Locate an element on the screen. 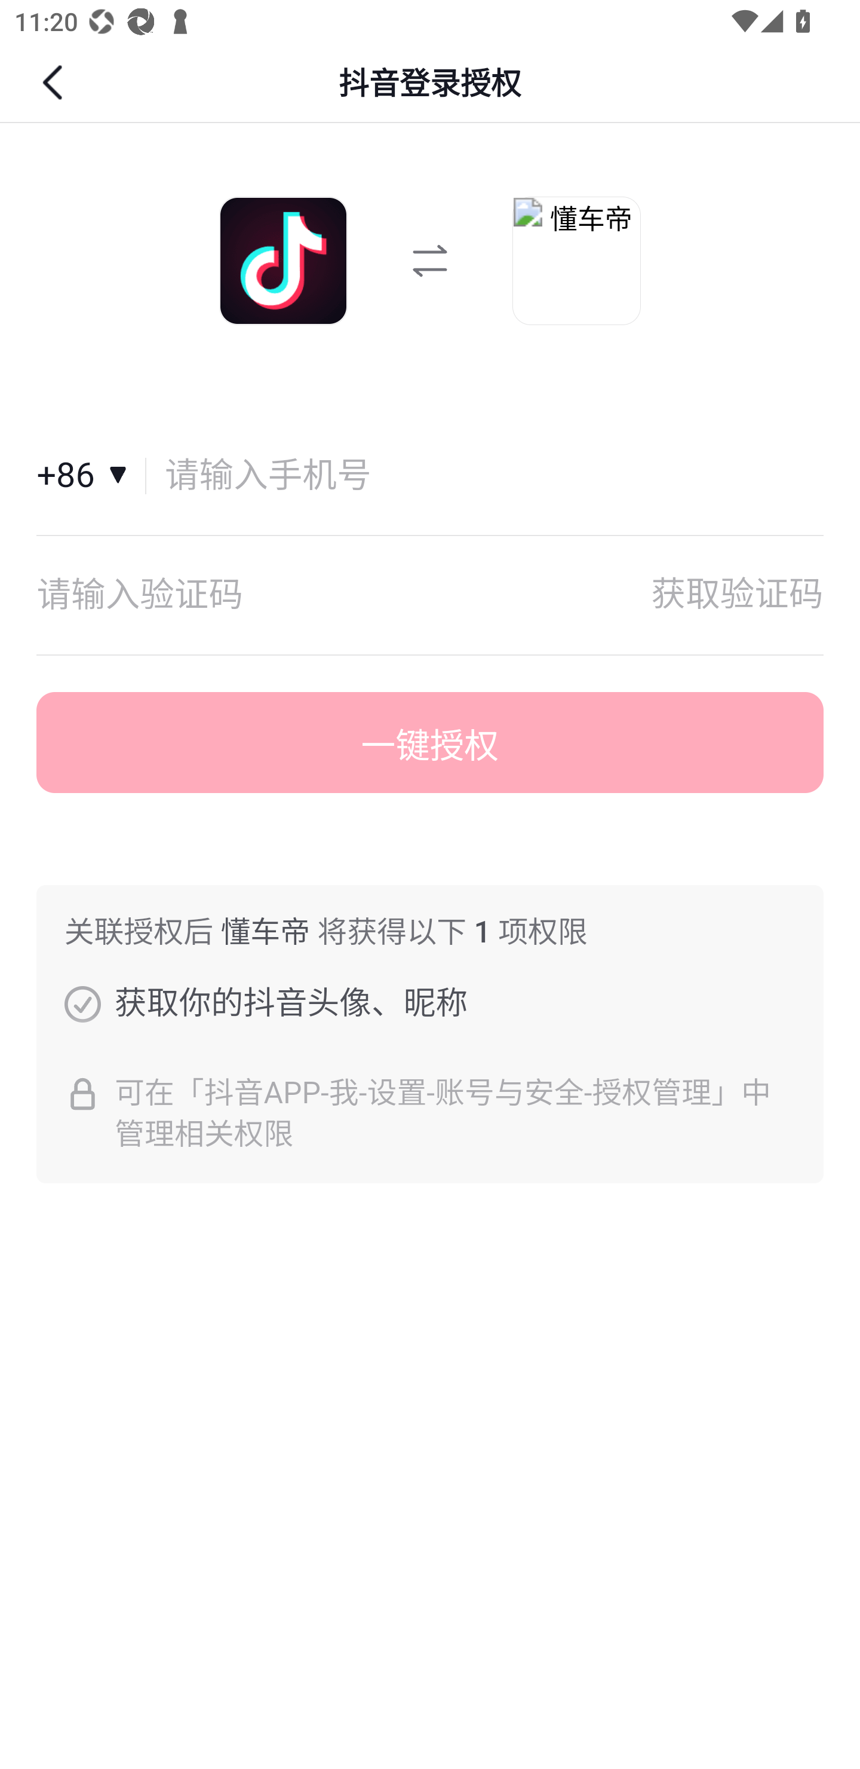 The width and height of the screenshot is (860, 1769). 国家和地区+86 is located at coordinates (91, 476).